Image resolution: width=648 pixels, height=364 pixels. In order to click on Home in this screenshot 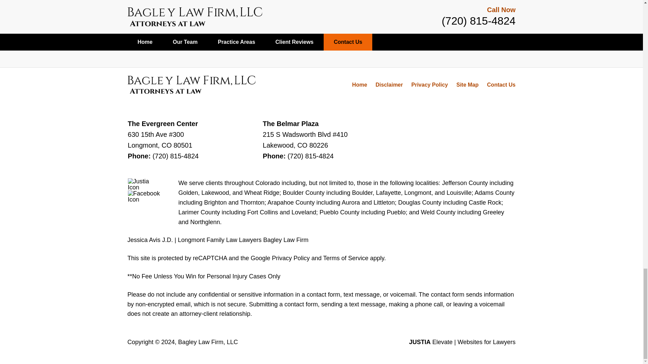, I will do `click(359, 85)`.